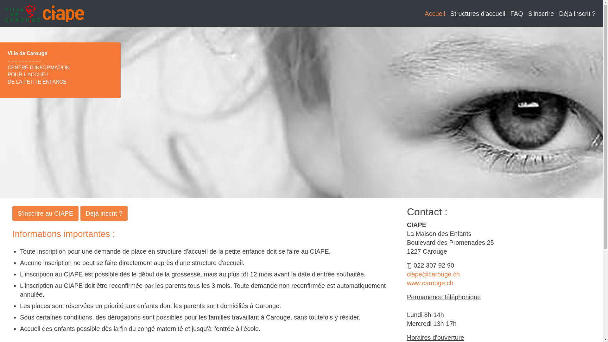 This screenshot has height=342, width=608. I want to click on Accueil
(current), so click(435, 14).